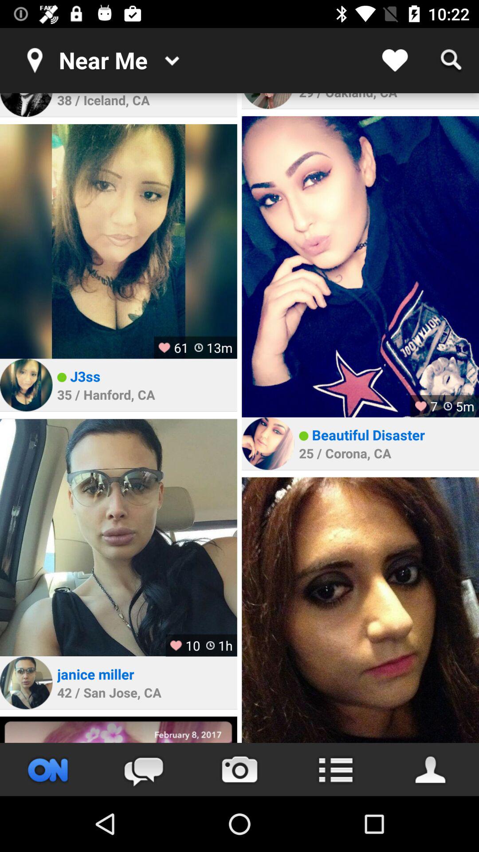 This screenshot has height=852, width=479. Describe the element at coordinates (139, 60) in the screenshot. I see `click on the text near me` at that location.